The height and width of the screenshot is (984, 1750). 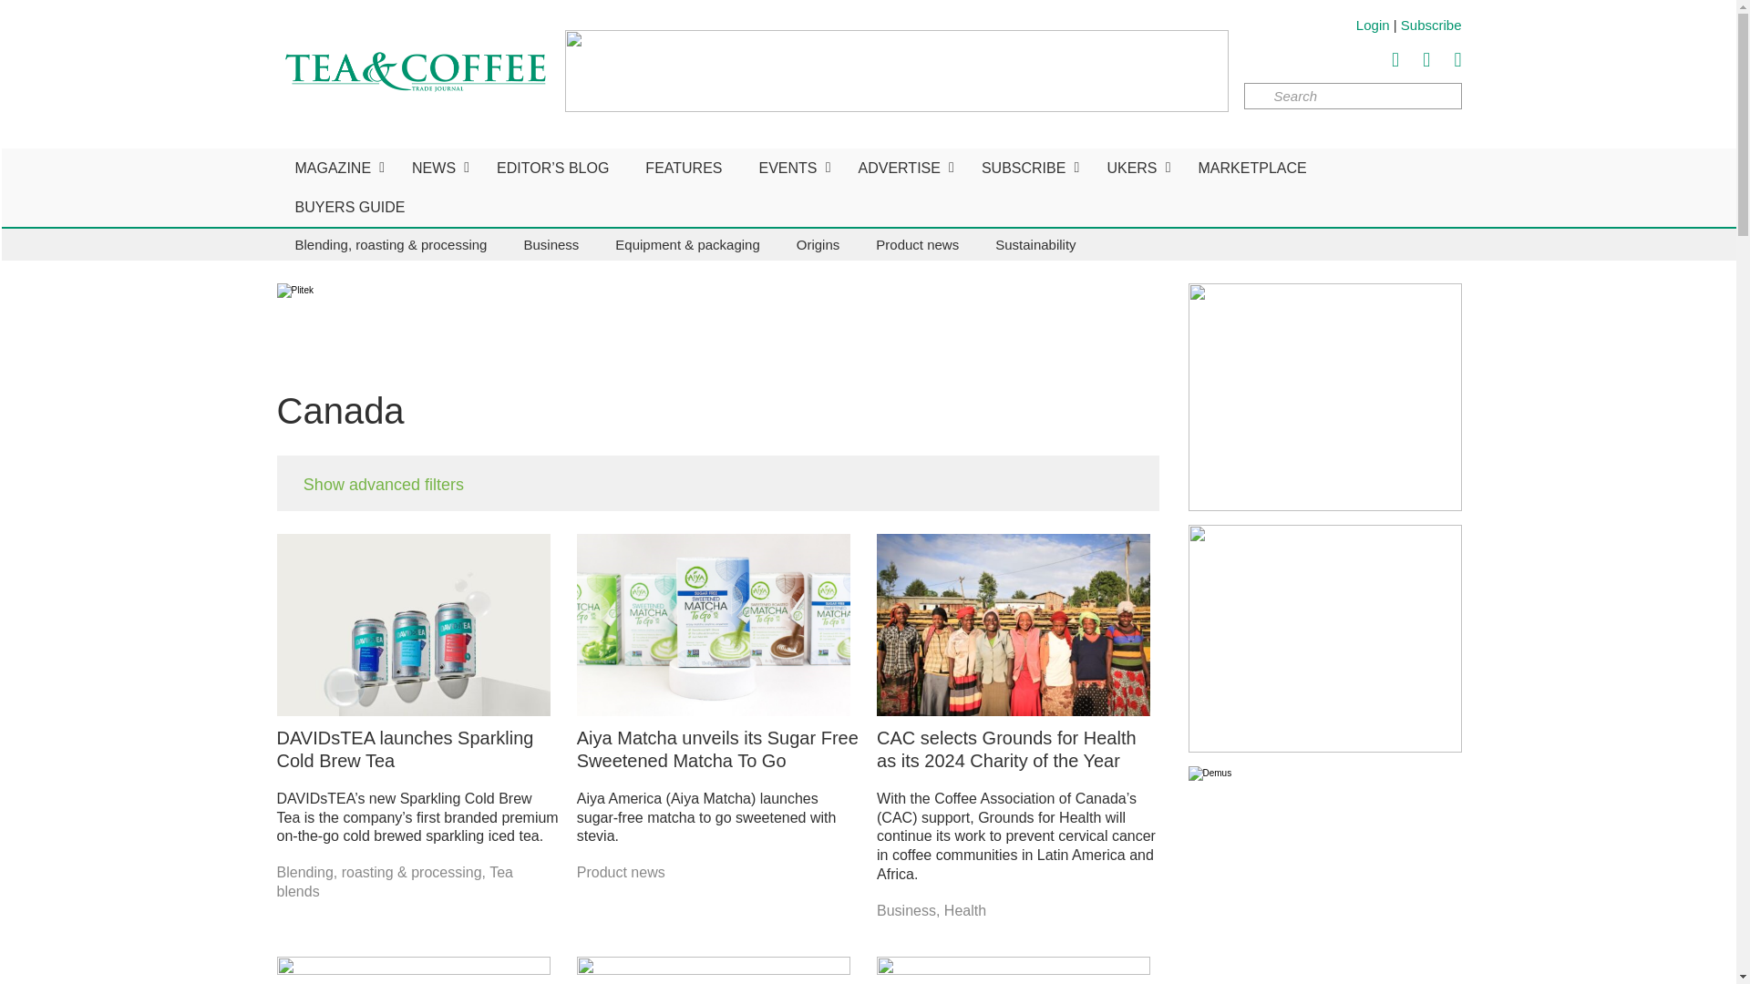 What do you see at coordinates (1431, 25) in the screenshot?
I see `Subscribe` at bounding box center [1431, 25].